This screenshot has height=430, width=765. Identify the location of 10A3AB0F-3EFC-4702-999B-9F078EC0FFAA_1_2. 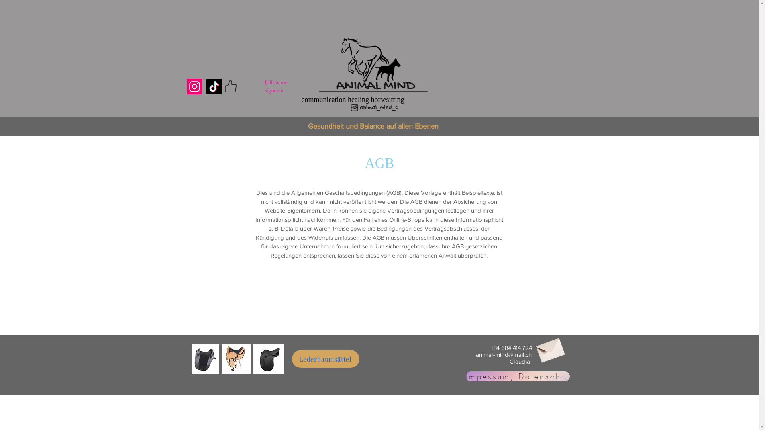
(236, 359).